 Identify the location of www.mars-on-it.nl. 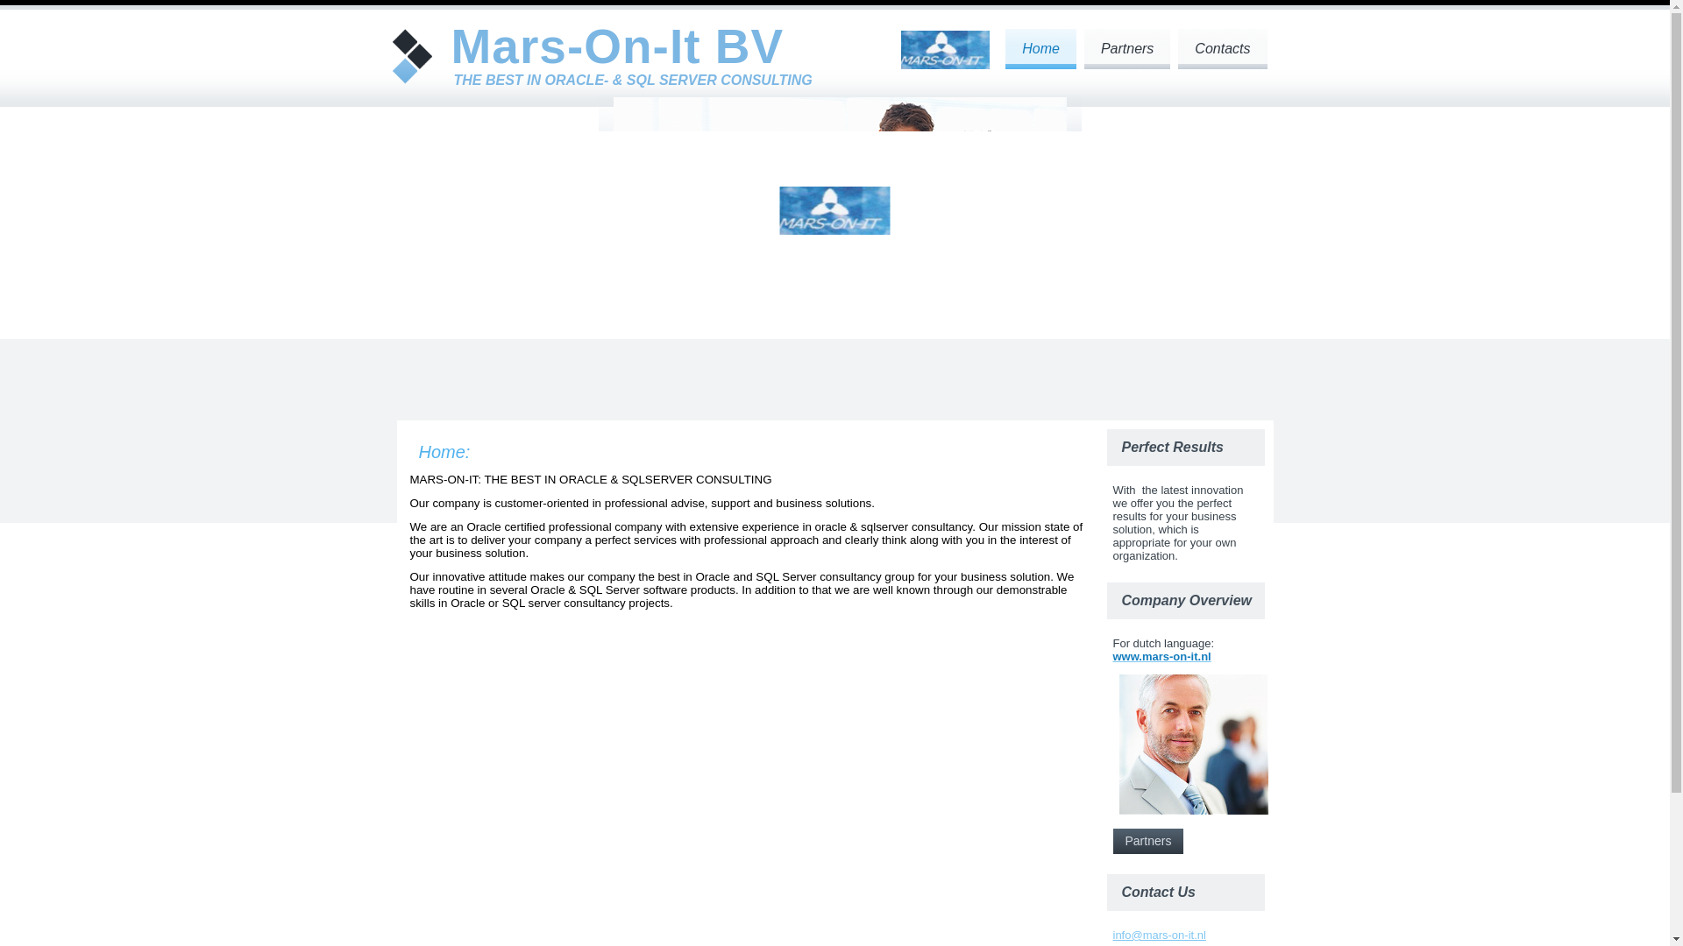
(1162, 656).